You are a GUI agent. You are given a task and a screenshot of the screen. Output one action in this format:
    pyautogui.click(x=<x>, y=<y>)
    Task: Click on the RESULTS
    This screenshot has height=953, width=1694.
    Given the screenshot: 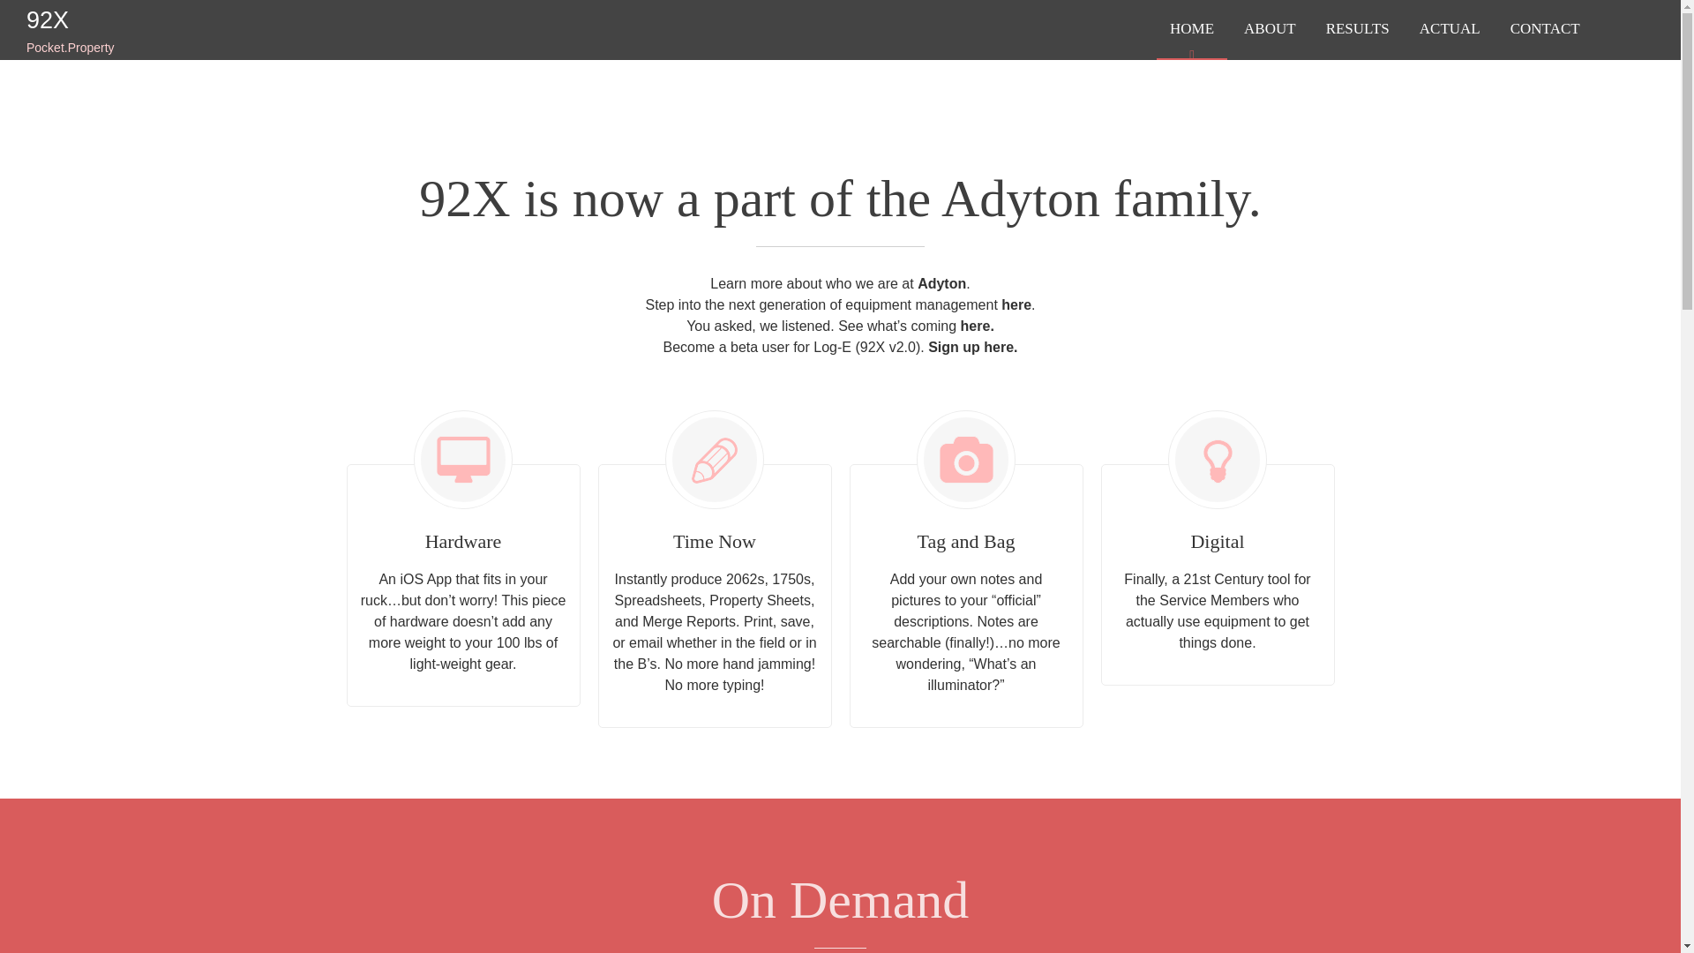 What is the action you would take?
    pyautogui.click(x=1357, y=30)
    